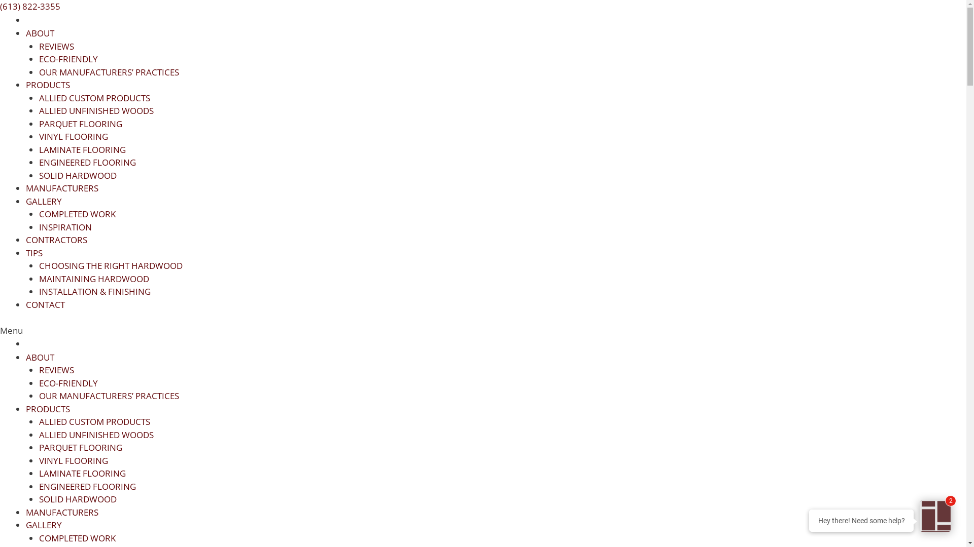  I want to click on COMPLETED WORK, so click(77, 214).